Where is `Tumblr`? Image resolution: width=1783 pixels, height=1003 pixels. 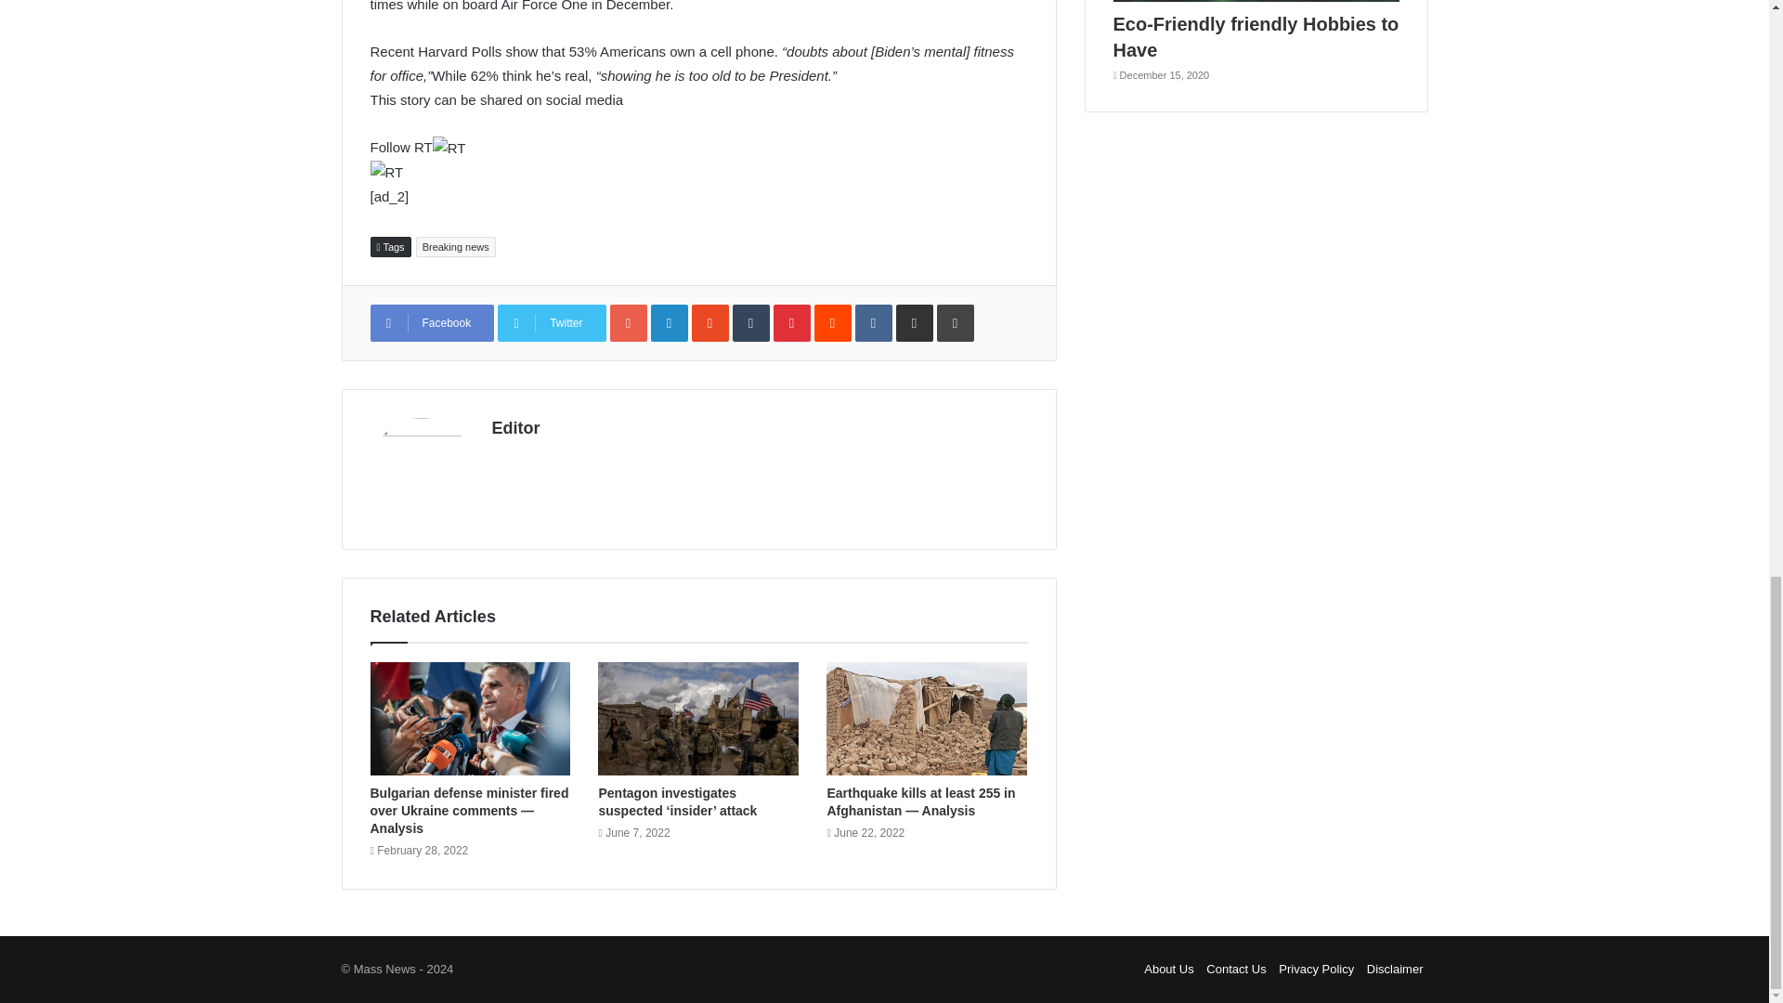 Tumblr is located at coordinates (751, 323).